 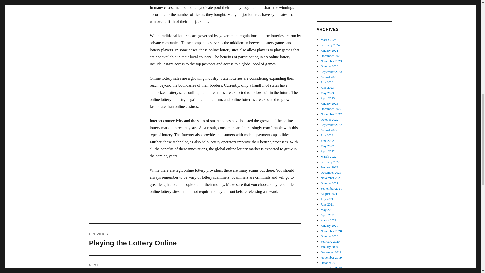 I want to click on December 2023, so click(x=331, y=56).